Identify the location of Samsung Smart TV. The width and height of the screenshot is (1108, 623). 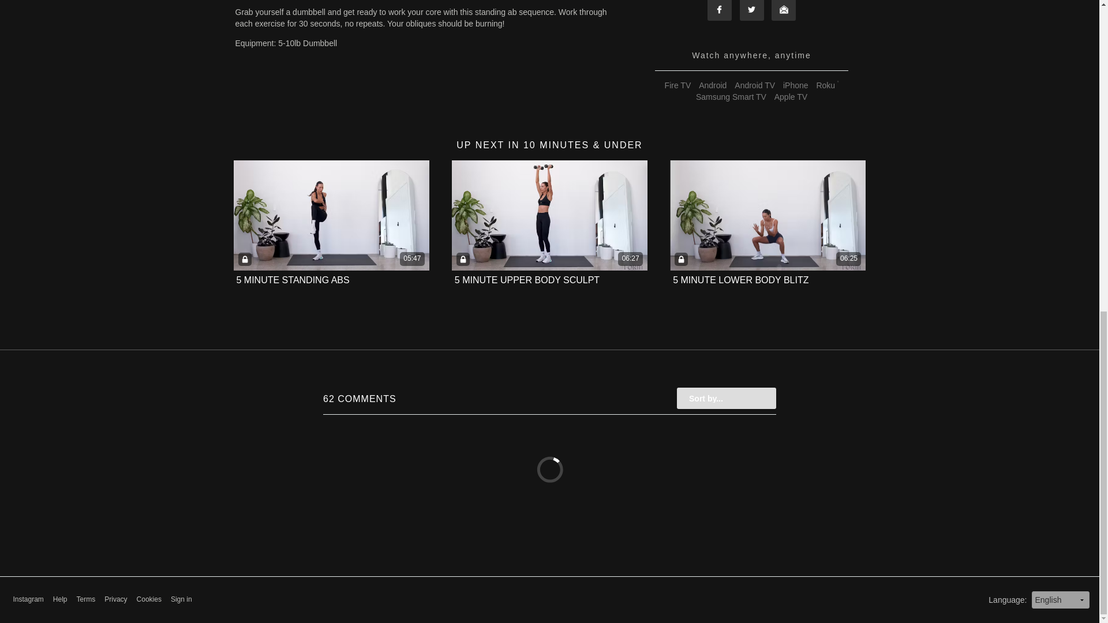
(731, 97).